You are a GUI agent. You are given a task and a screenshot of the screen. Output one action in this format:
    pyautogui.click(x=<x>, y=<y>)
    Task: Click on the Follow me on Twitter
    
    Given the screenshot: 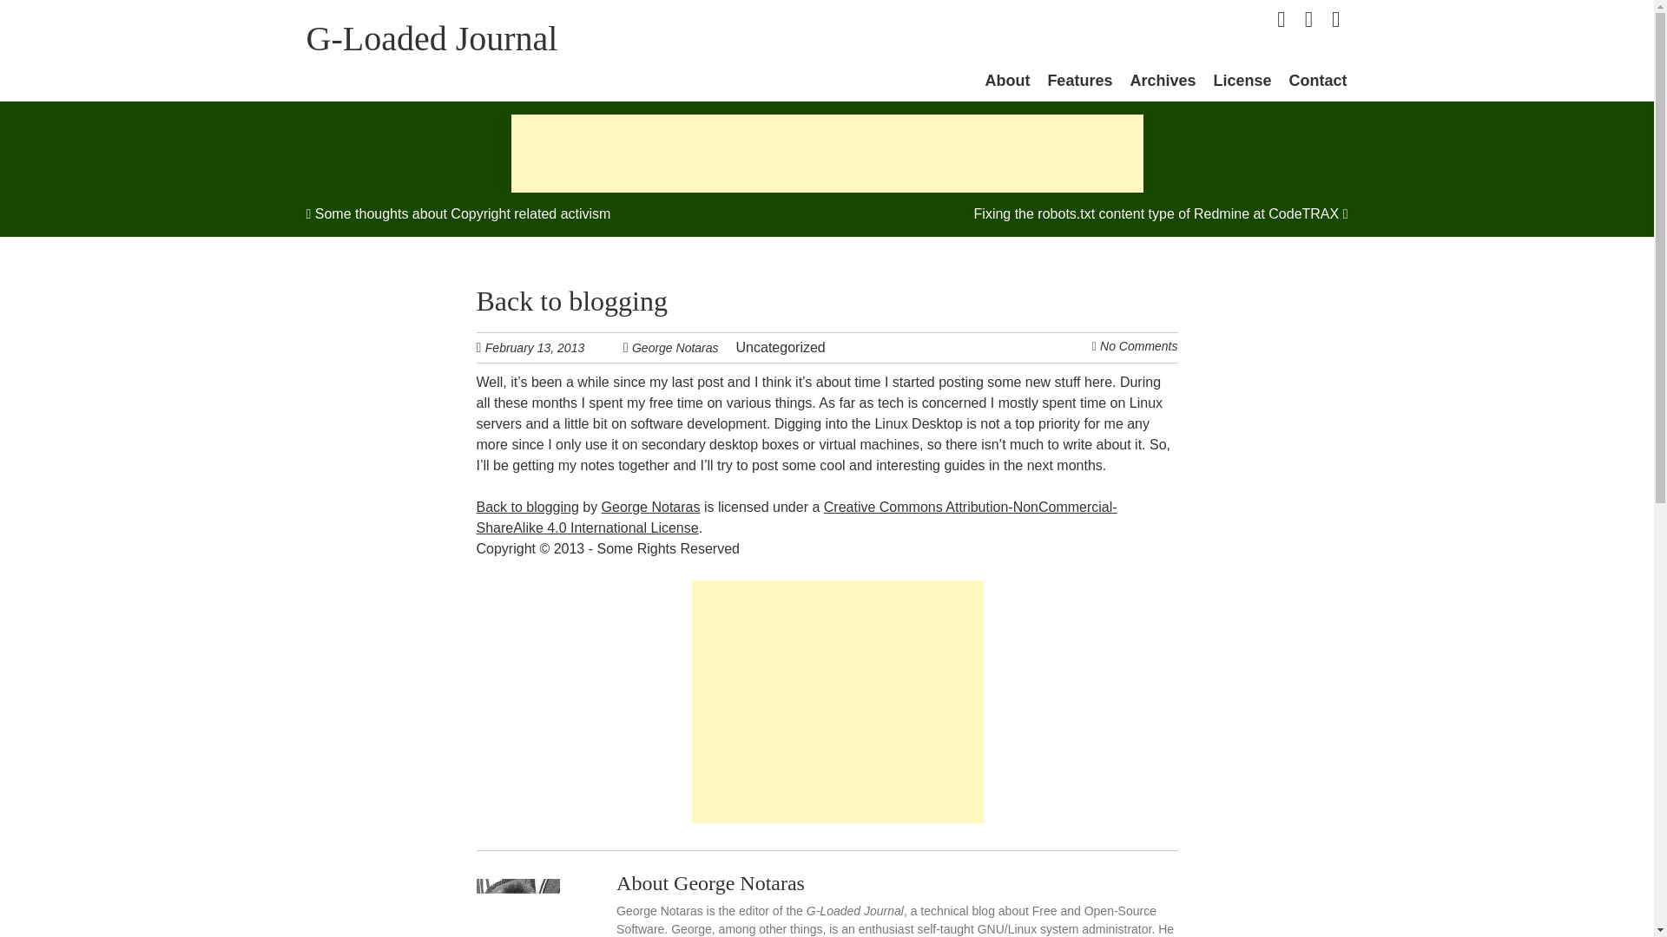 What is the action you would take?
    pyautogui.click(x=1282, y=19)
    